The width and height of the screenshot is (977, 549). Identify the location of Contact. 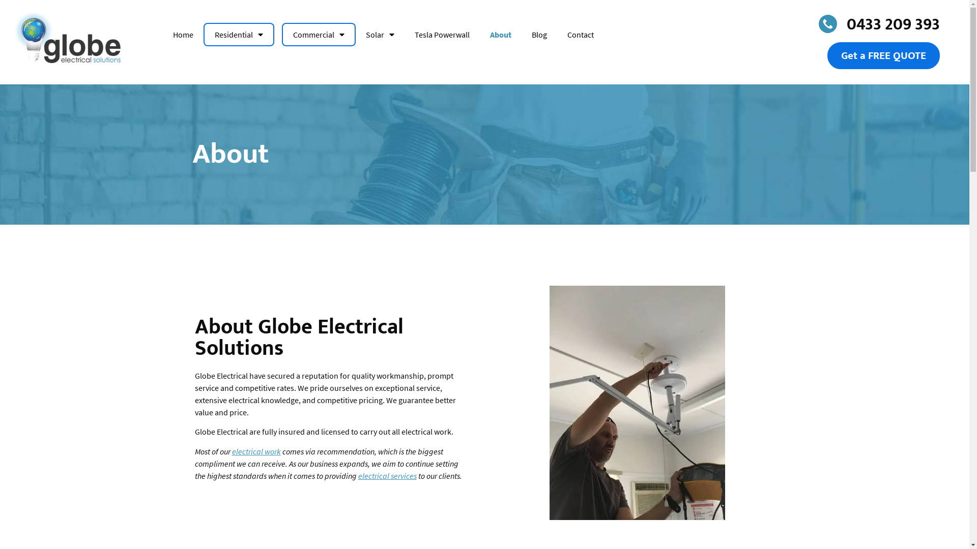
(576, 35).